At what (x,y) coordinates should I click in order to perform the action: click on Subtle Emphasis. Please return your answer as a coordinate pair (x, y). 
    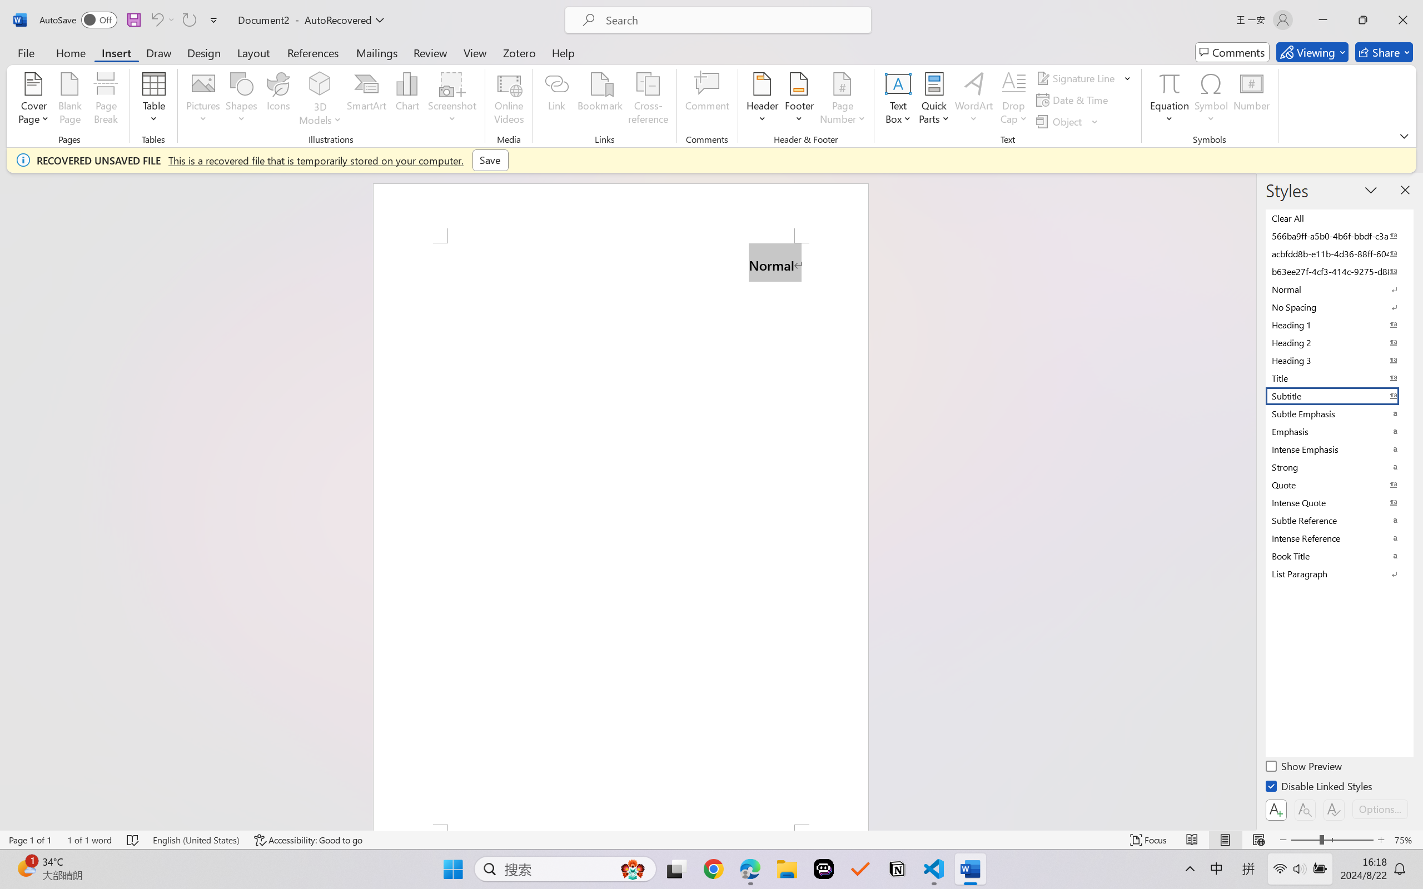
    Looking at the image, I should click on (1339, 414).